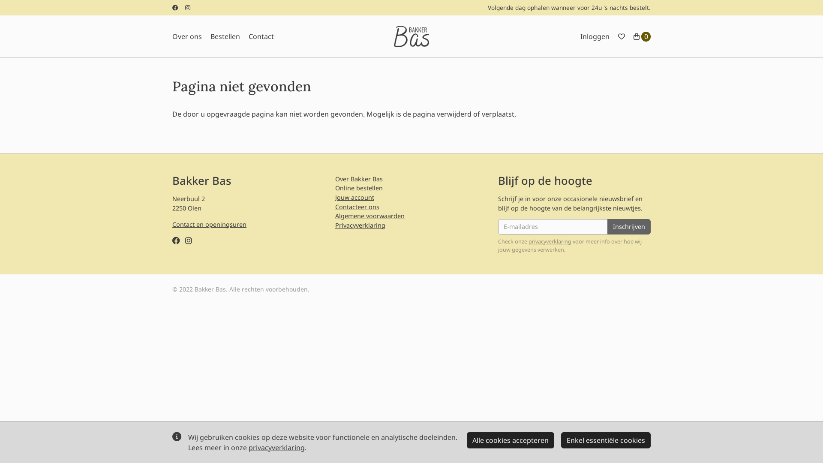  Describe the element at coordinates (187, 36) in the screenshot. I see `Over ons` at that location.